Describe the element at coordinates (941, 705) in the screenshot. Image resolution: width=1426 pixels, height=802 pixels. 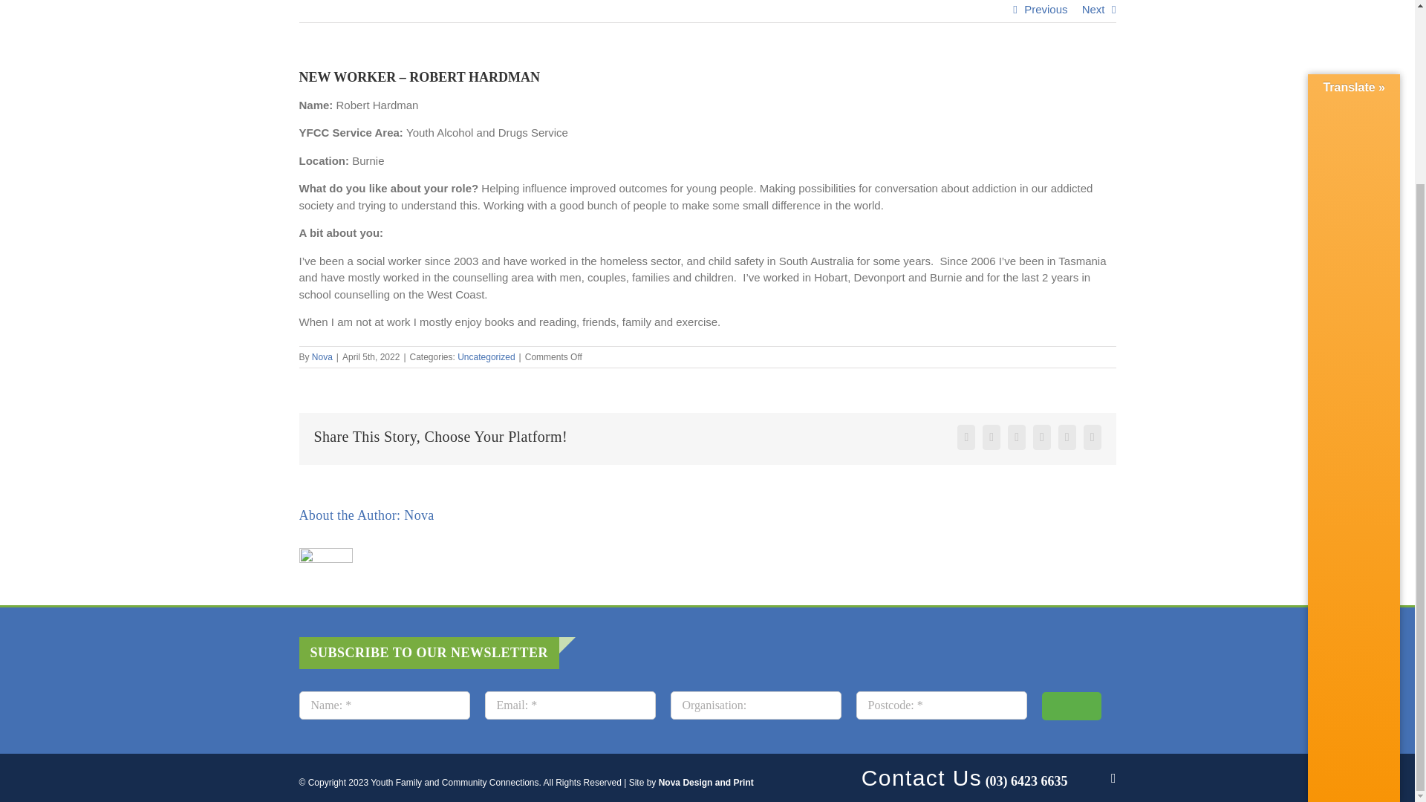
I see `Postcode:` at that location.